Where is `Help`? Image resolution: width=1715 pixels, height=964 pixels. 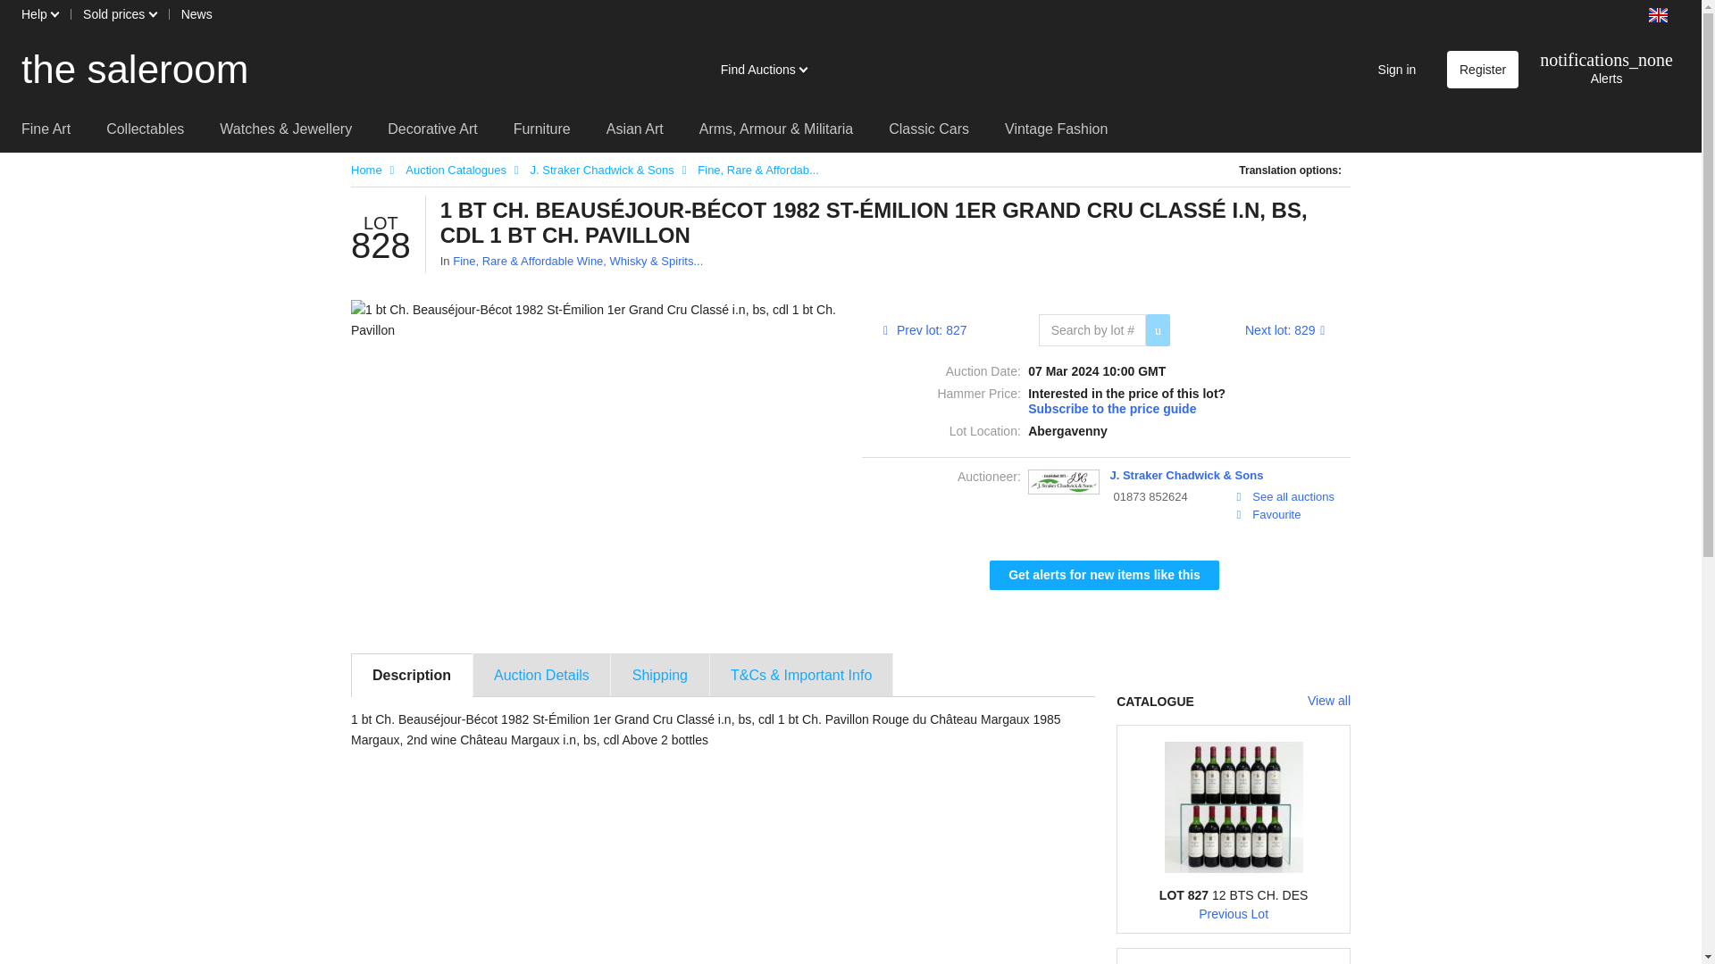 Help is located at coordinates (39, 14).